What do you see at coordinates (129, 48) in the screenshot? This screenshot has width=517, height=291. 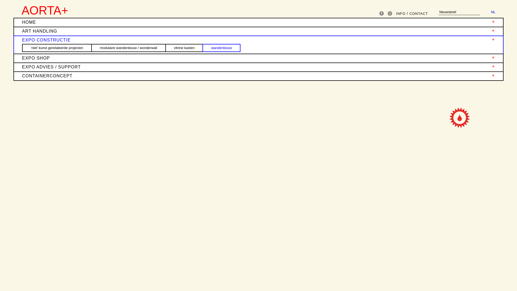 I see `modulaire wandenbouw / wonderwall` at bounding box center [129, 48].